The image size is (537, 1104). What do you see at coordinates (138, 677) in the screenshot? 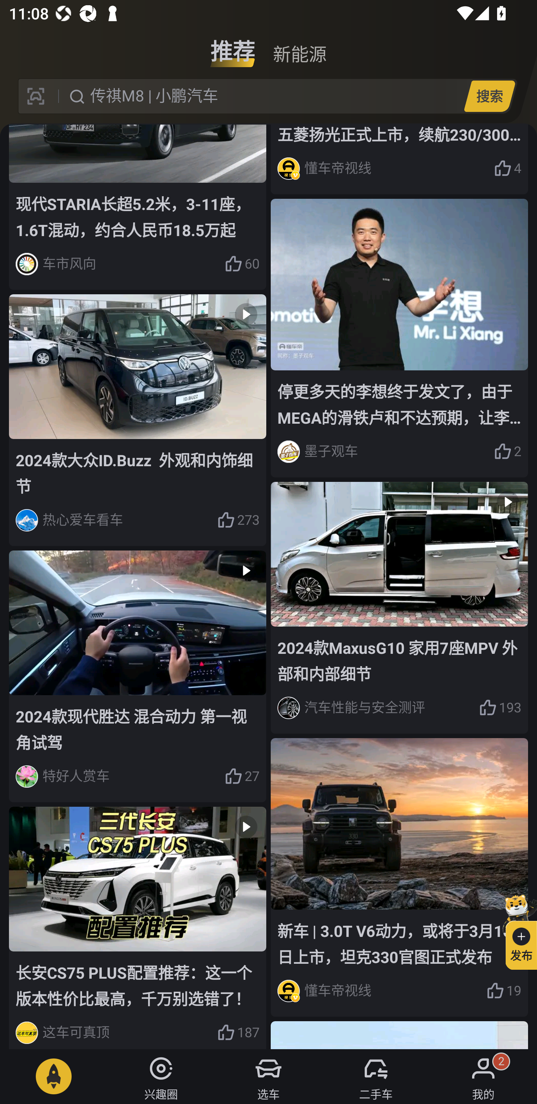
I see ` 2024款现代胜达 混合动力 第一视角试驾 特好人赏车 27` at bounding box center [138, 677].